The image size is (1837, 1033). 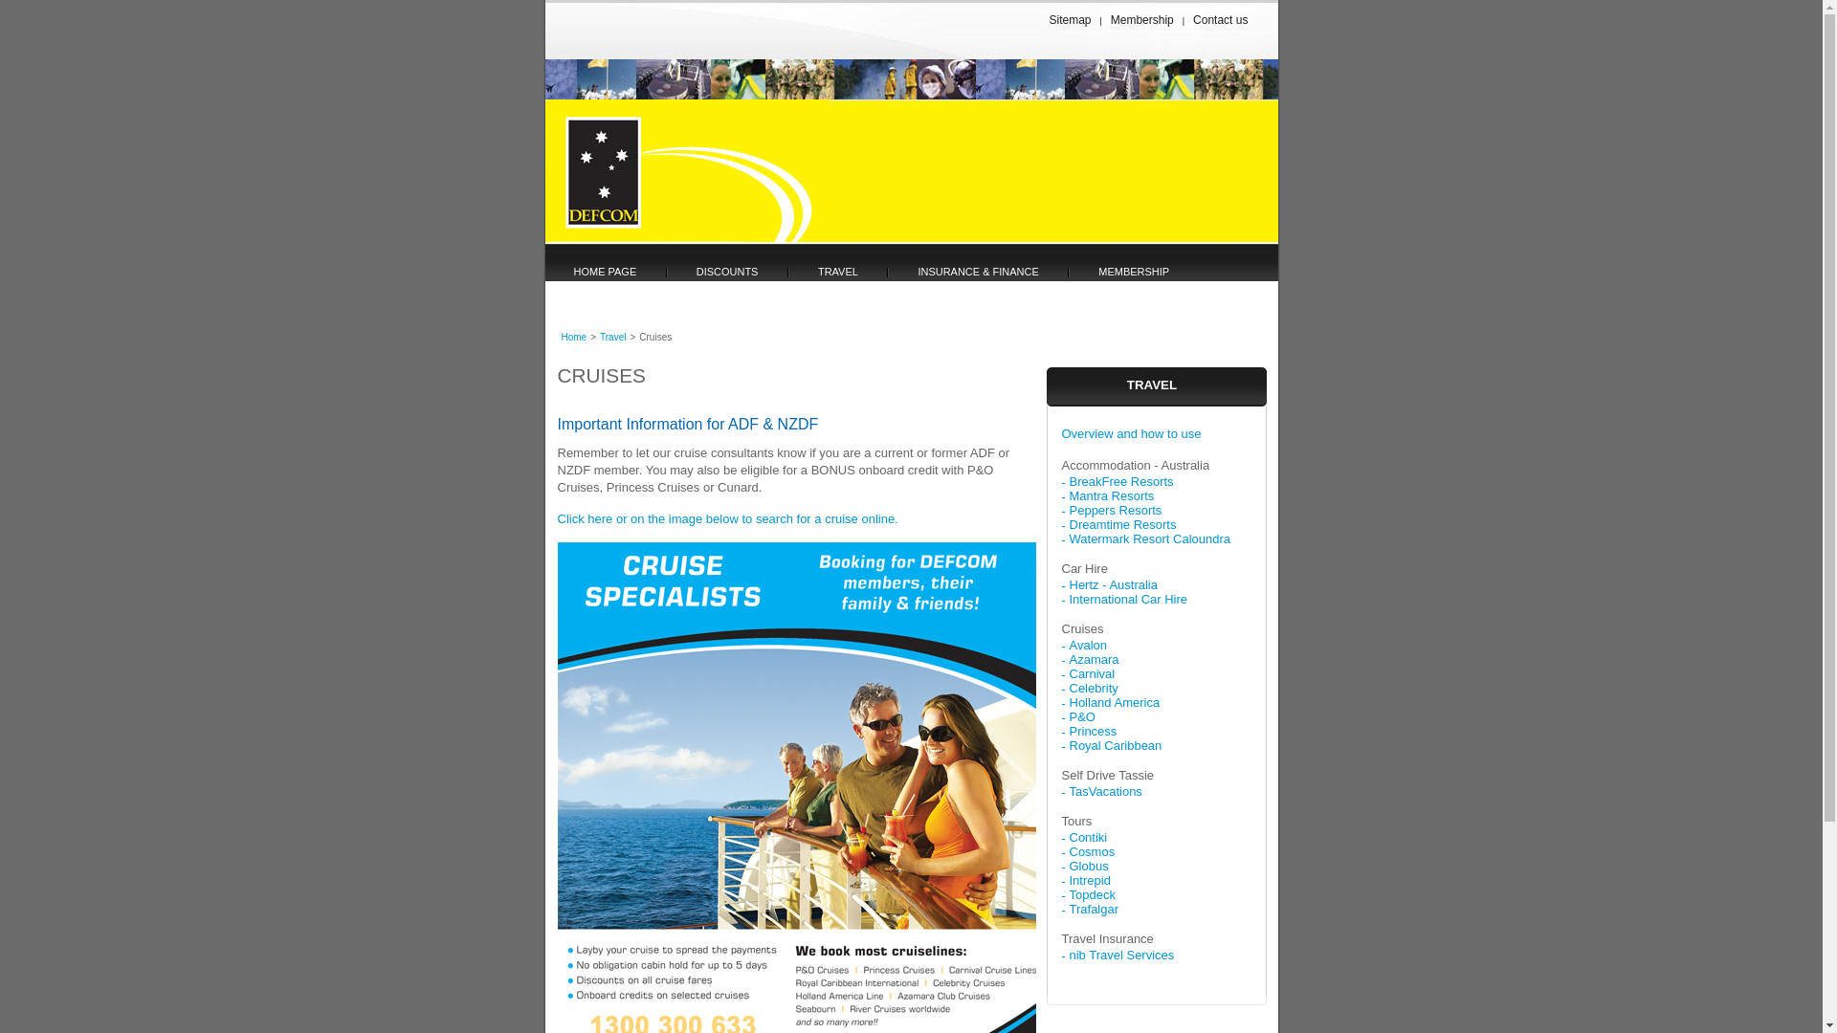 I want to click on Overview and how to use, so click(x=1132, y=442).